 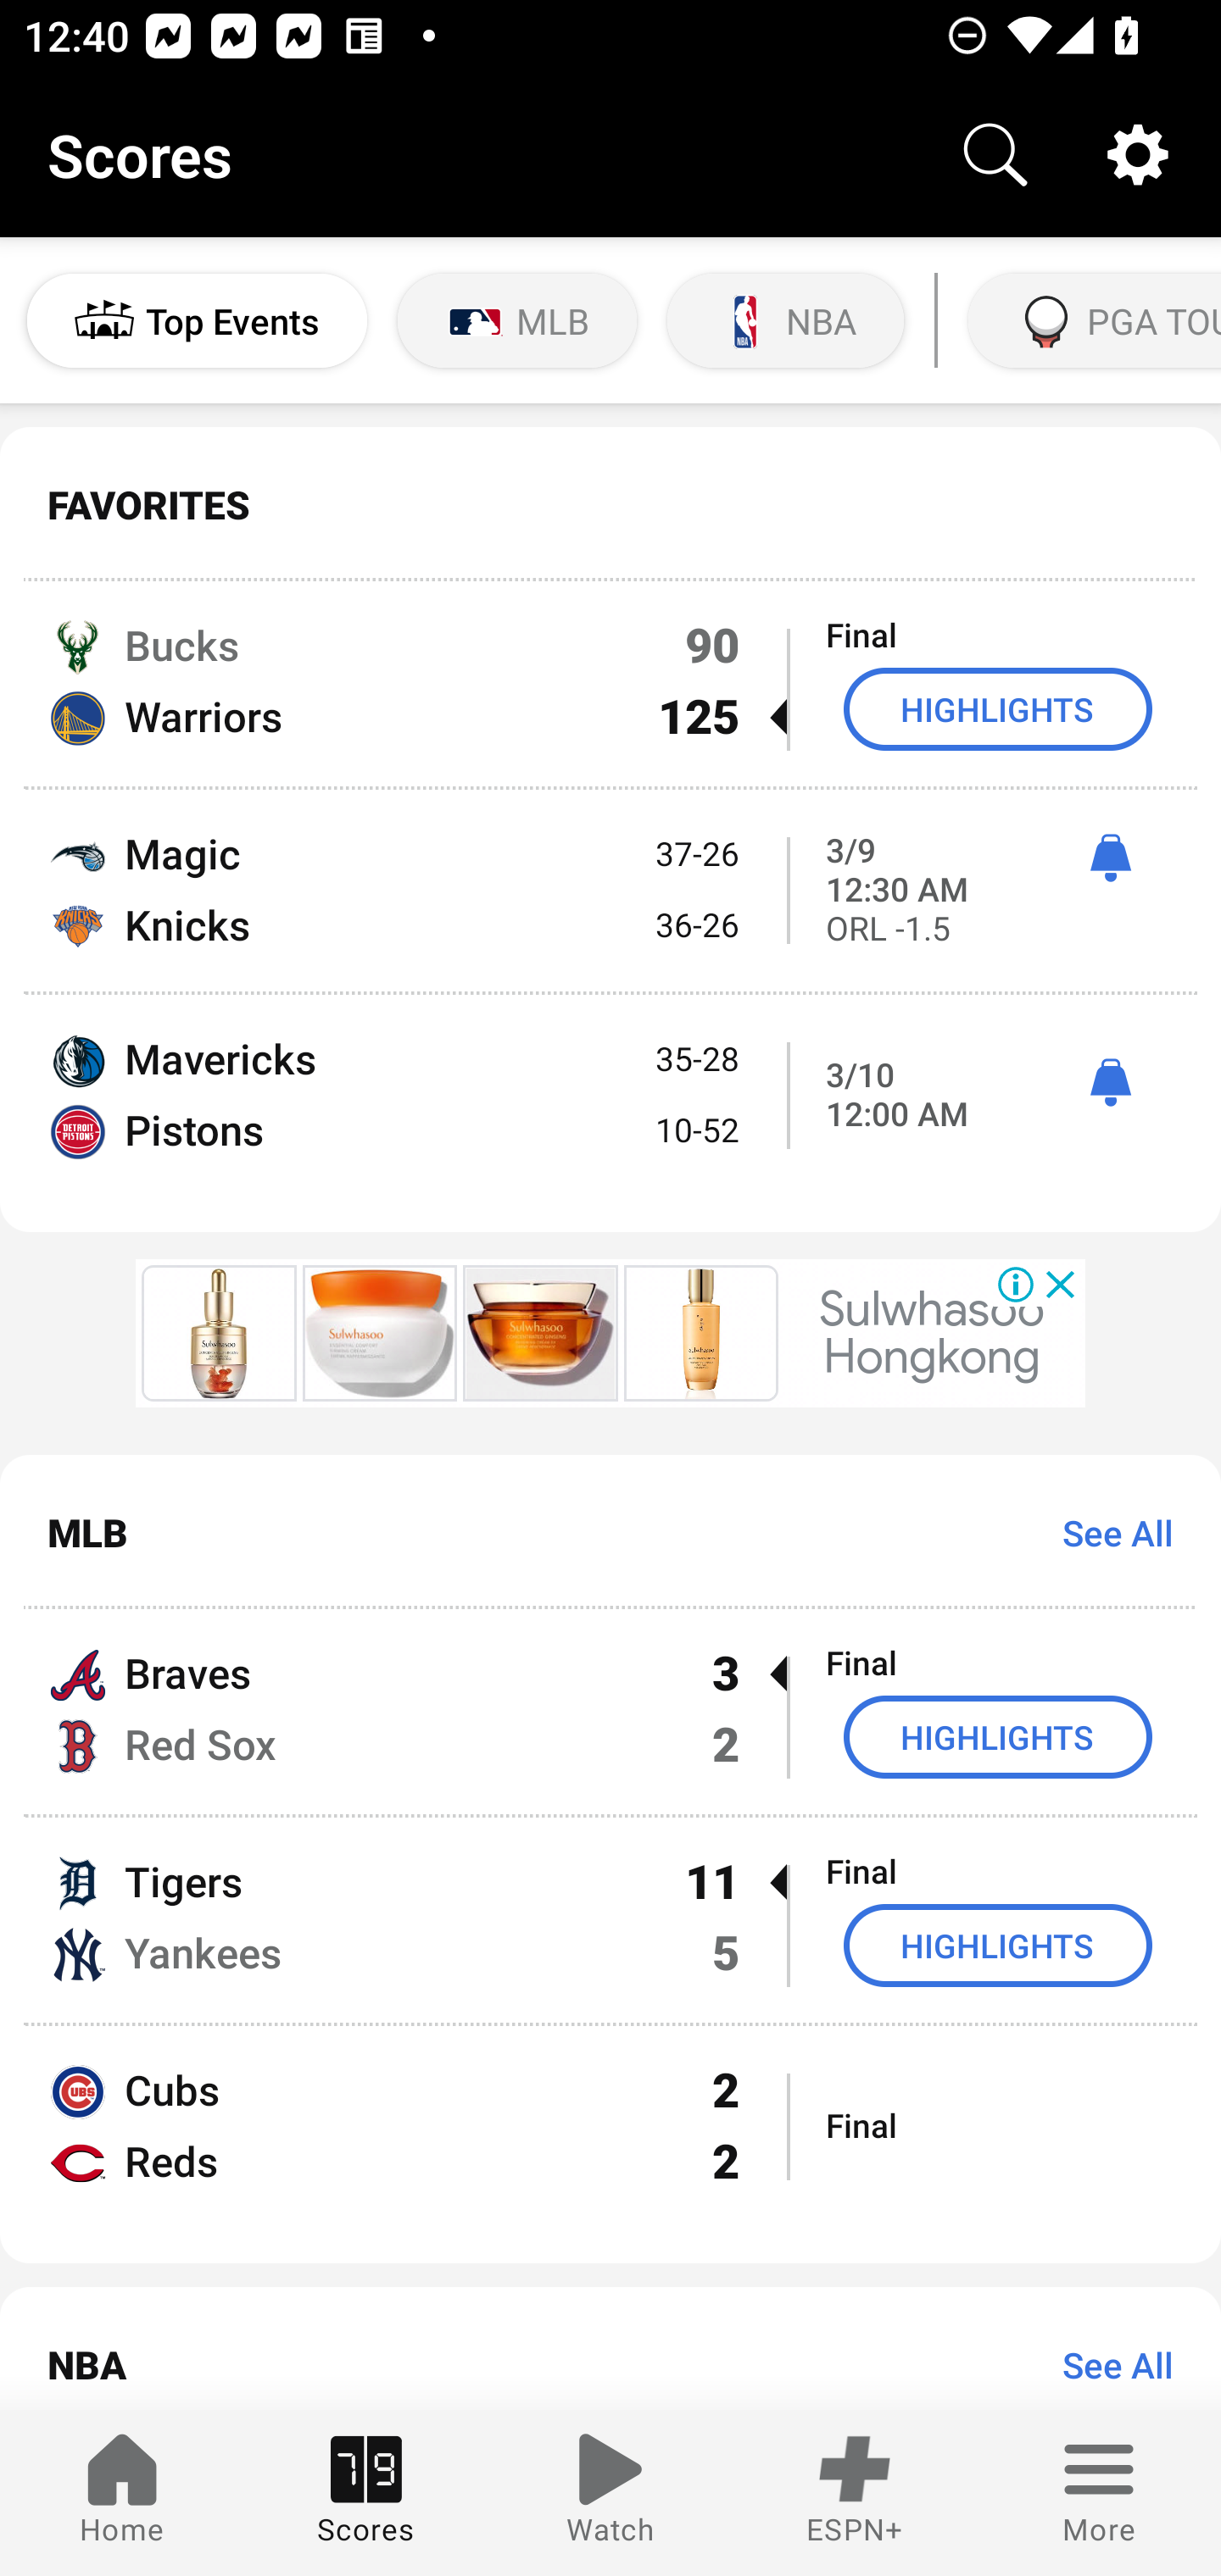 What do you see at coordinates (998, 1735) in the screenshot?
I see `HIGHLIGHTS` at bounding box center [998, 1735].